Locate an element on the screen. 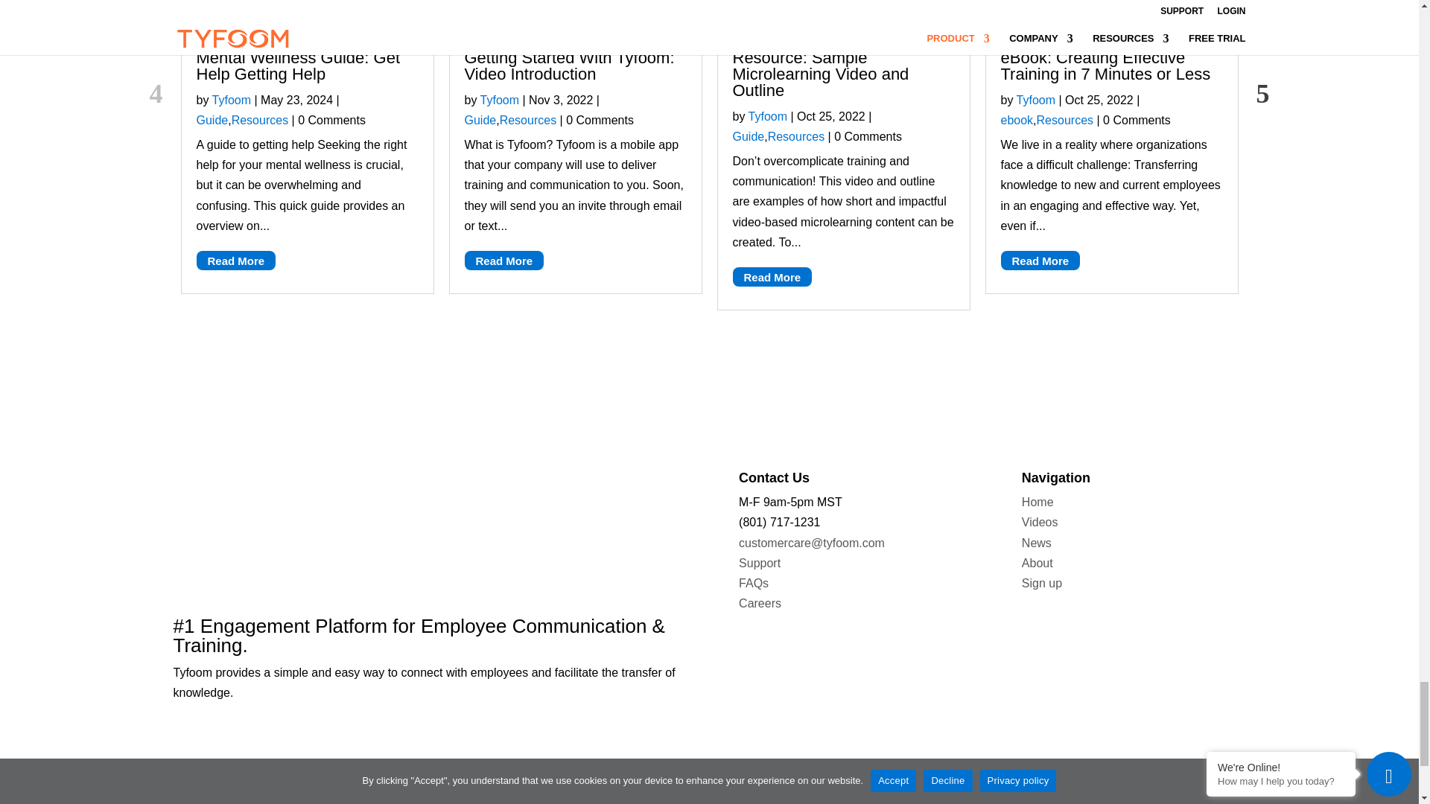 This screenshot has height=804, width=1430. Posts by Tyfoom is located at coordinates (767, 116).